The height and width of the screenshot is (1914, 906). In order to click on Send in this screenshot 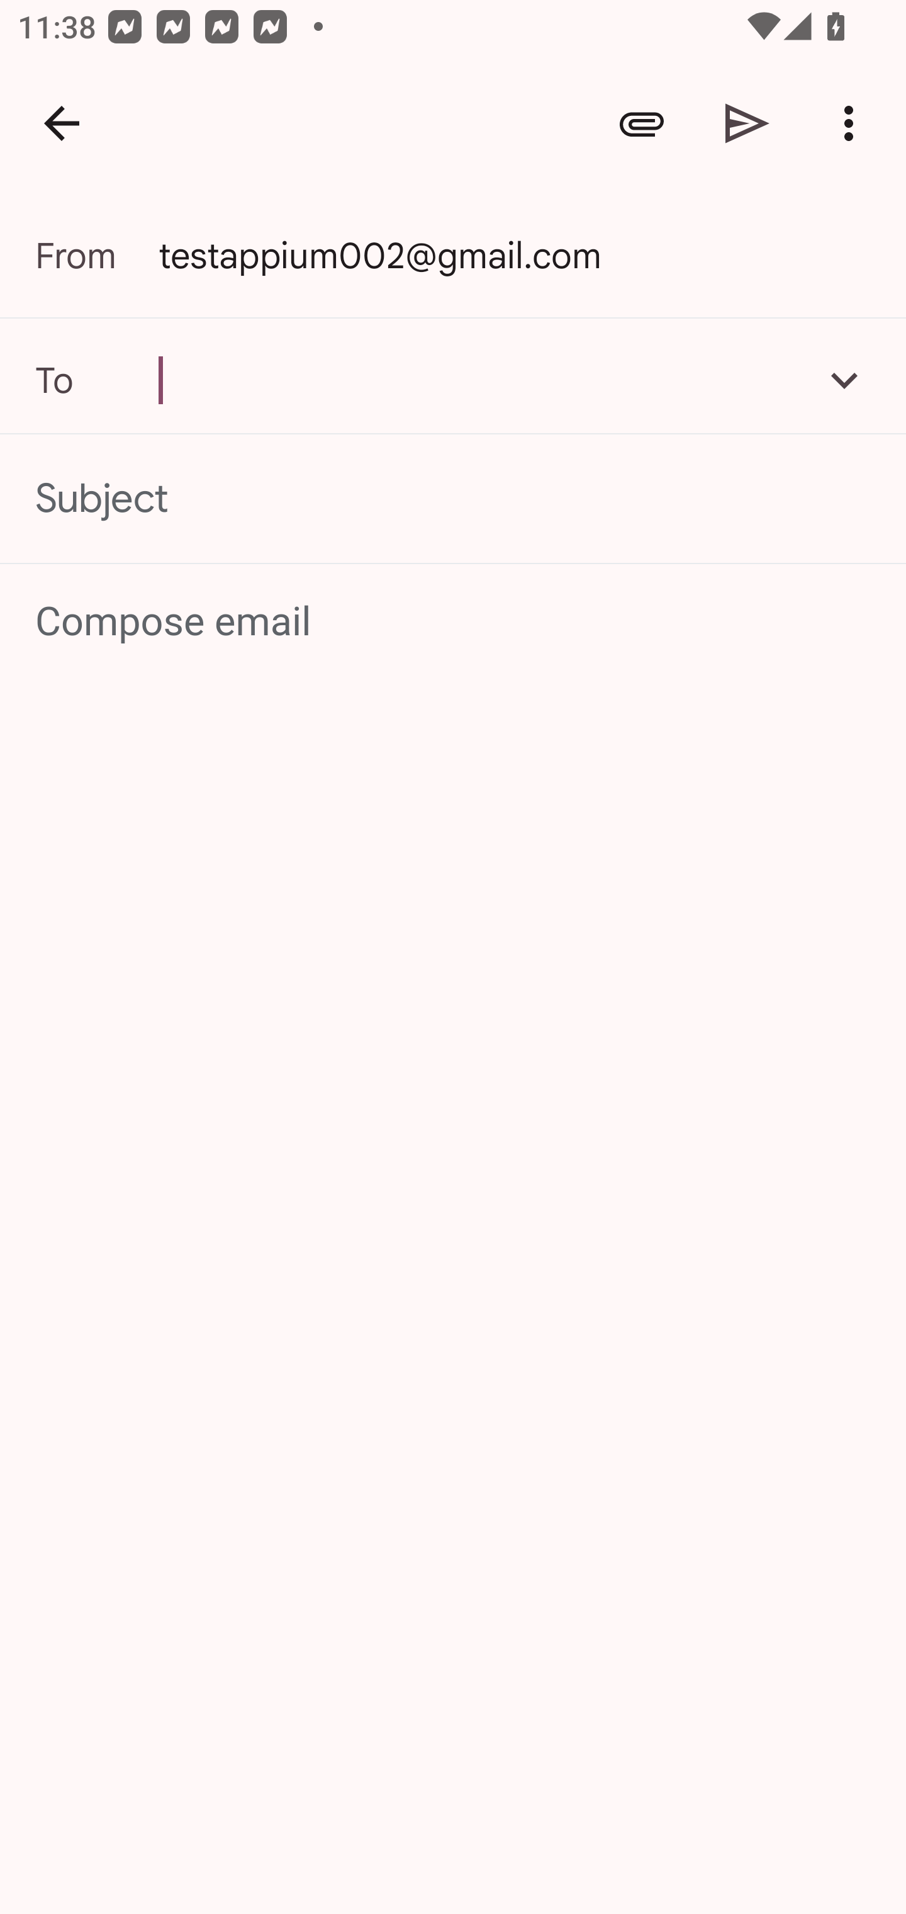, I will do `click(747, 123)`.